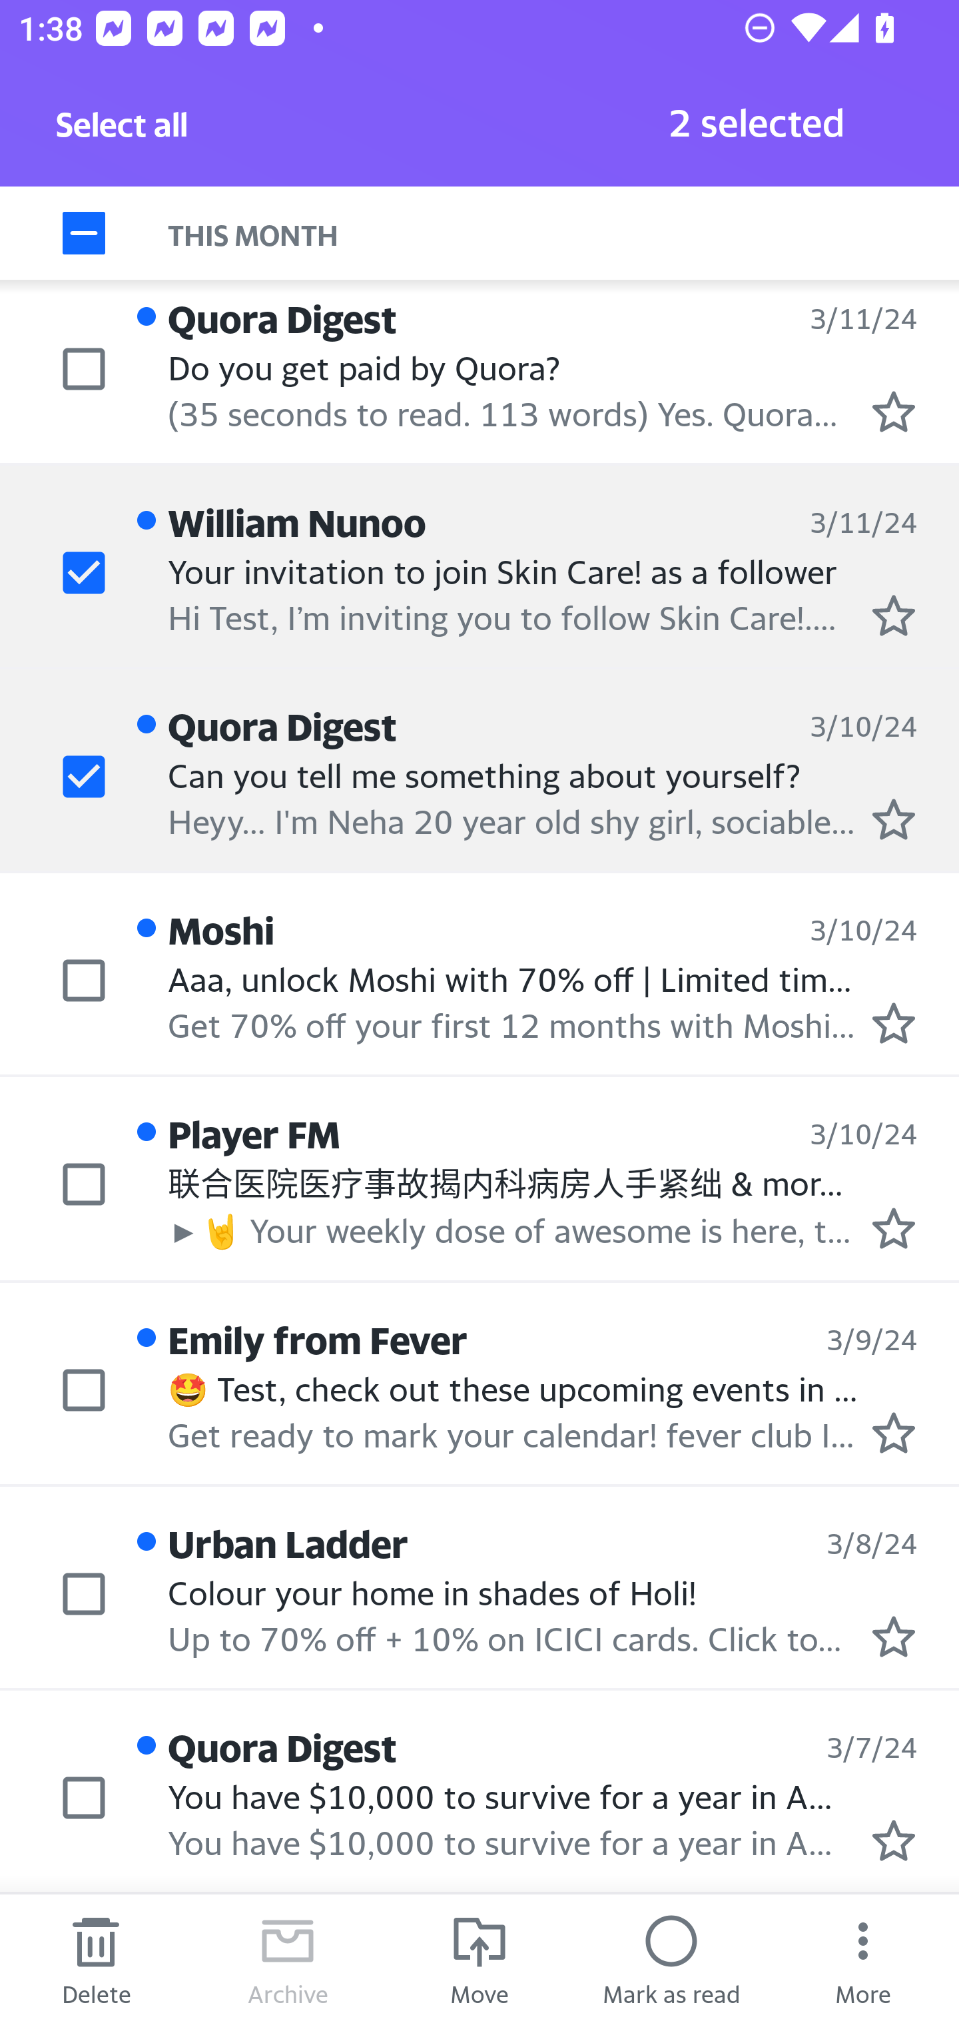 This screenshot has height=2025, width=959. I want to click on Archive, so click(288, 1960).